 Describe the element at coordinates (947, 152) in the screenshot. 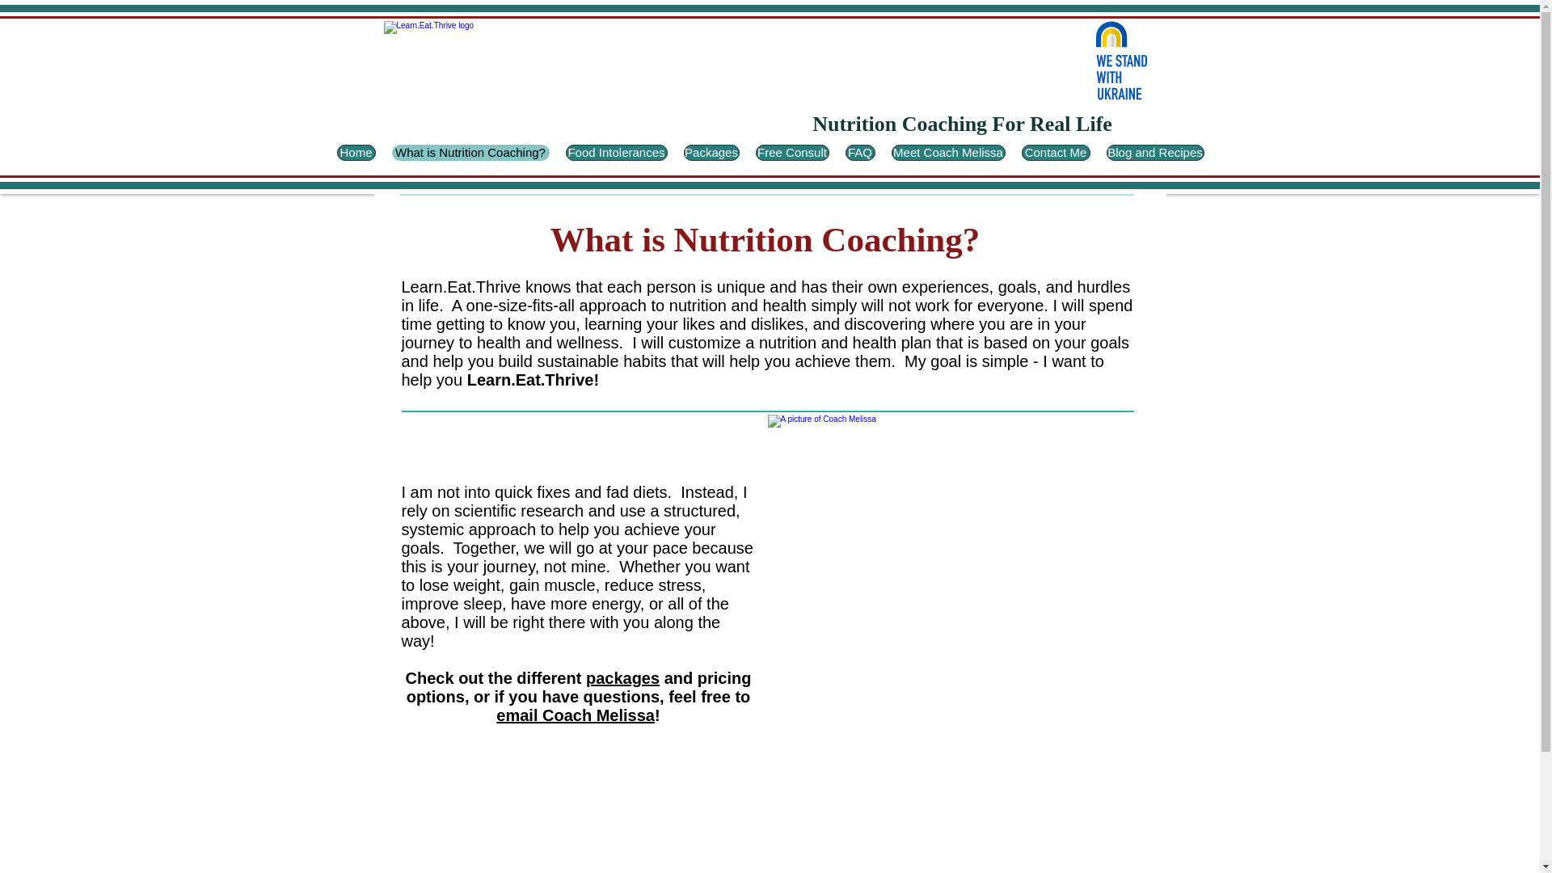

I see `Meet Coach Melissa` at that location.